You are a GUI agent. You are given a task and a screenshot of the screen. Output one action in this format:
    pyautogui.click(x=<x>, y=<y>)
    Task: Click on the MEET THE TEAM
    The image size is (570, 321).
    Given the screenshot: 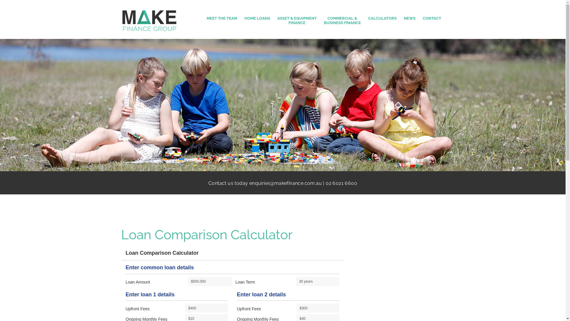 What is the action you would take?
    pyautogui.click(x=222, y=21)
    